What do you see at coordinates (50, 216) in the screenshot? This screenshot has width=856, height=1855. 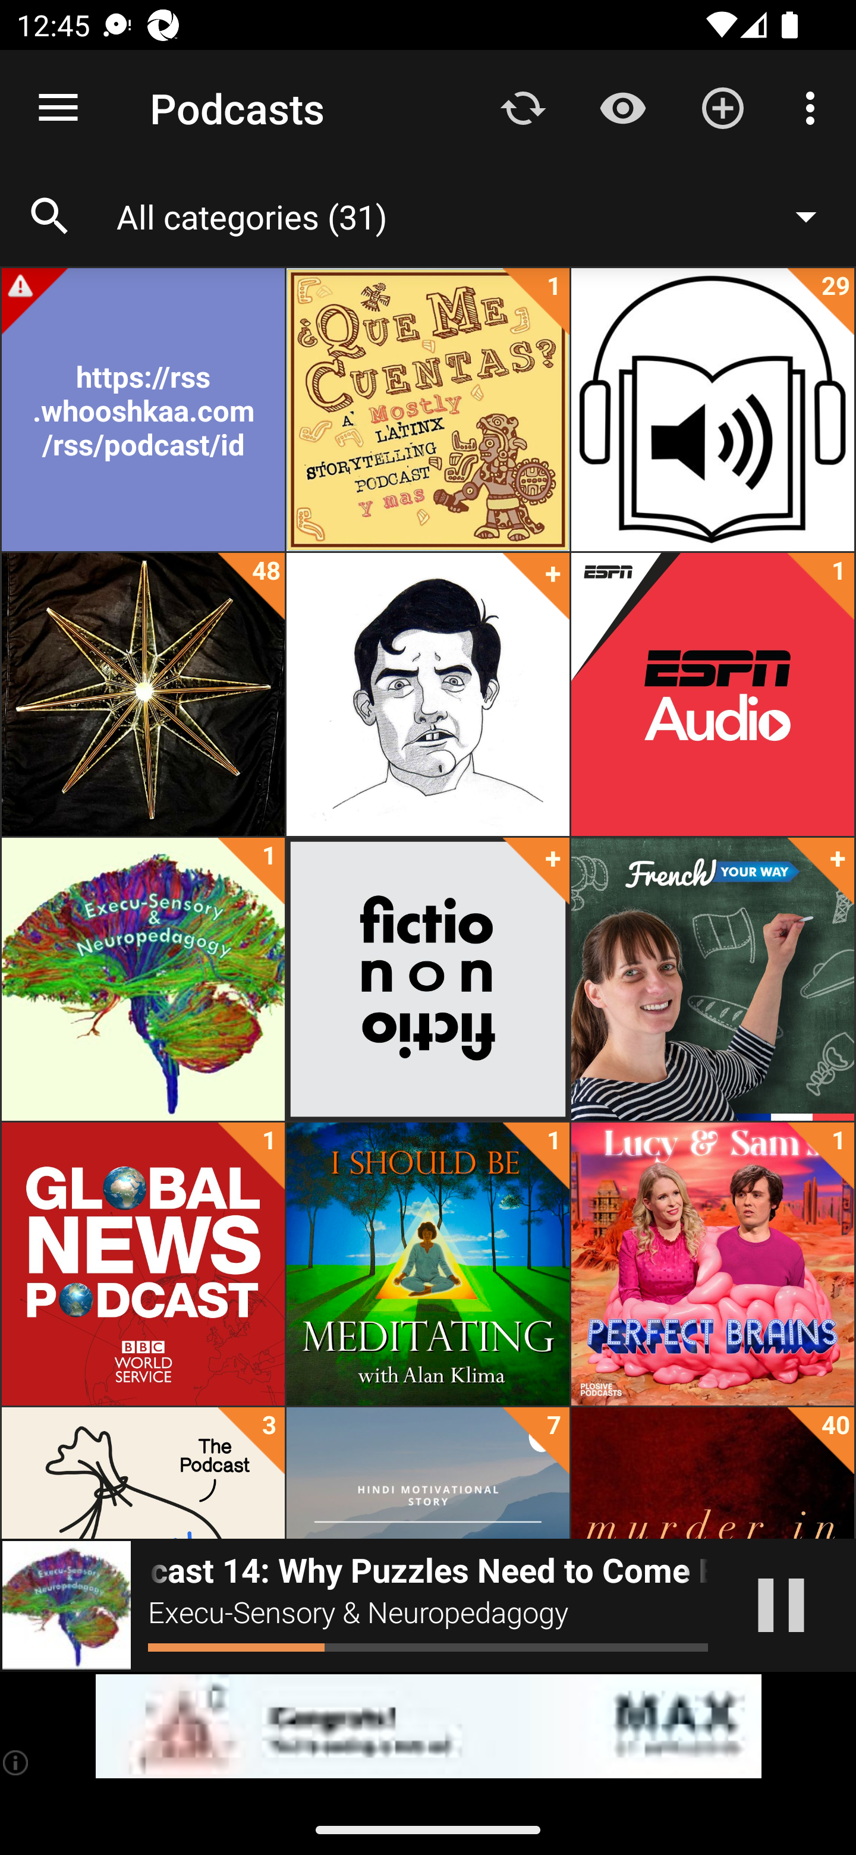 I see `Search` at bounding box center [50, 216].